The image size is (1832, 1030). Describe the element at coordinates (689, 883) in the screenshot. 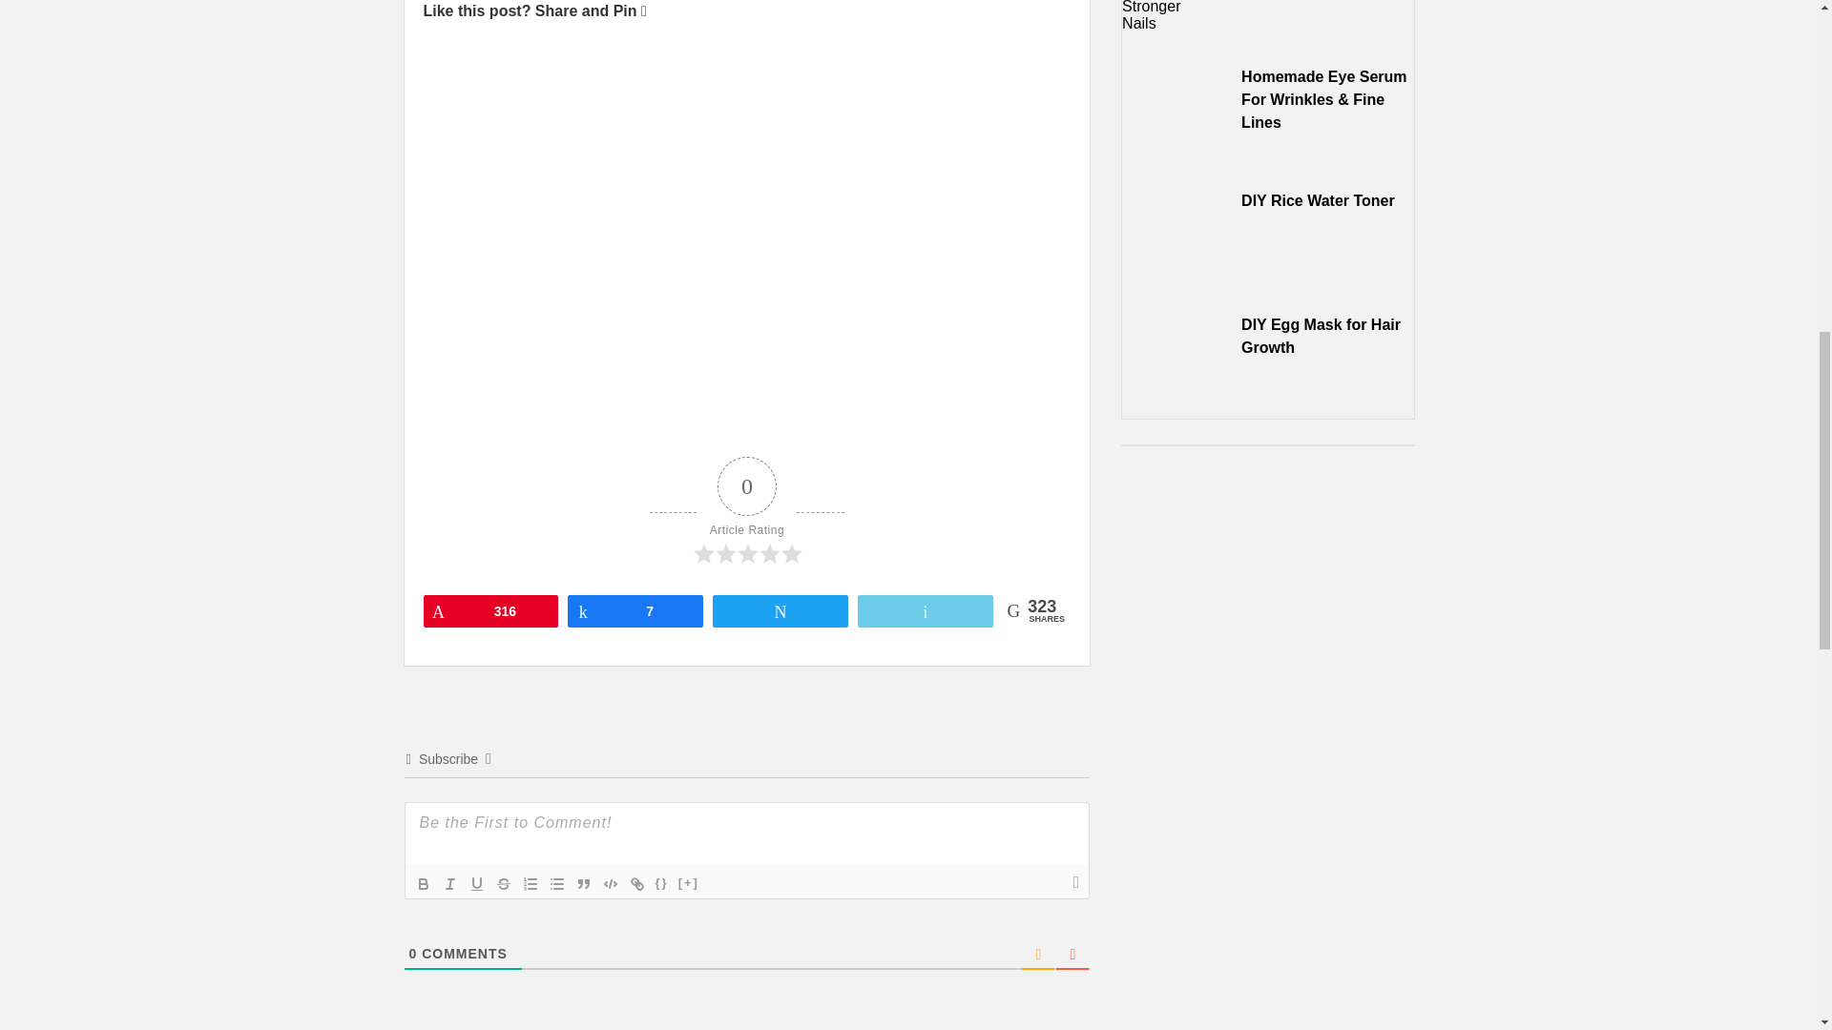

I see `Spoiler` at that location.